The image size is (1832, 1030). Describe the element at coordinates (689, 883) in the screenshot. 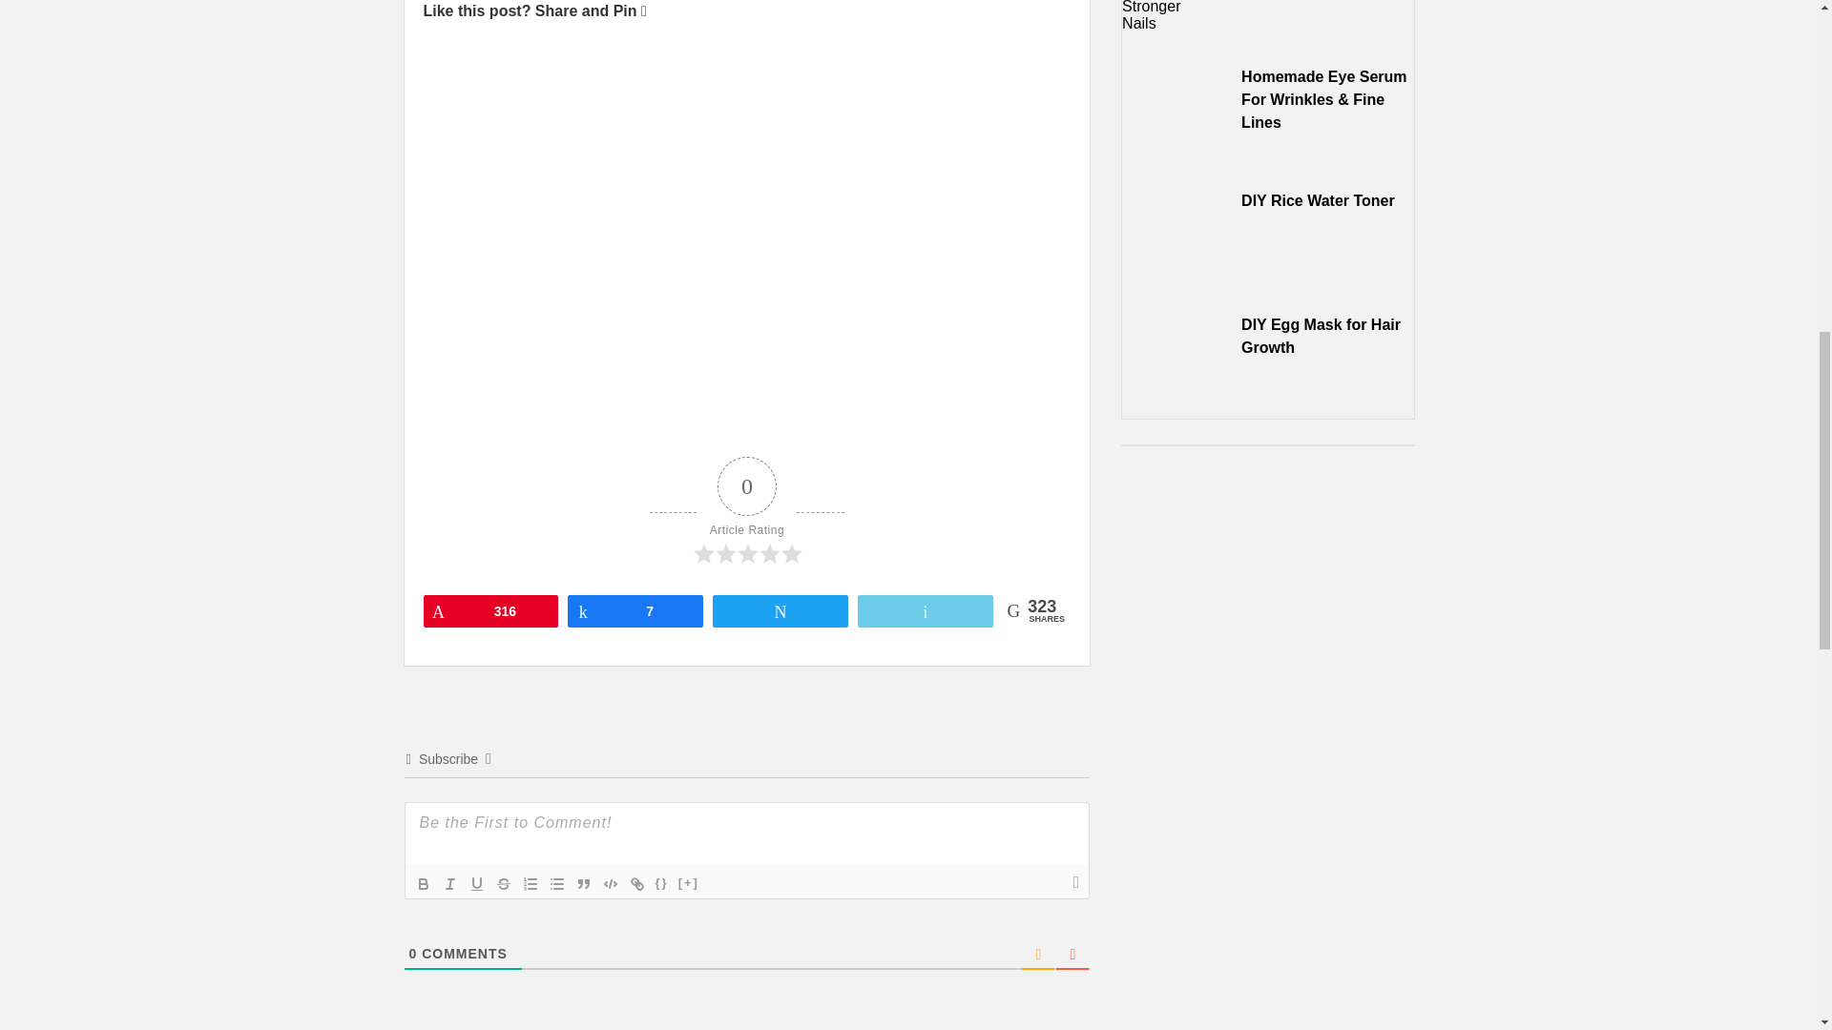

I see `Spoiler` at that location.